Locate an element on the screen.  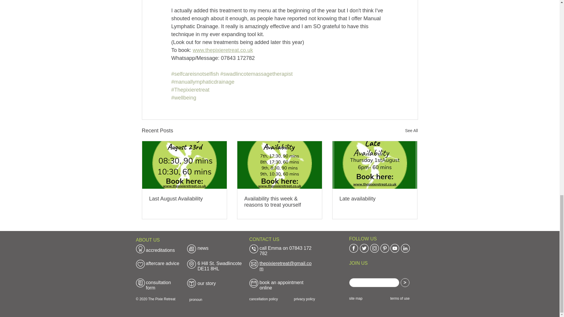
Last August Availability is located at coordinates (184, 199).